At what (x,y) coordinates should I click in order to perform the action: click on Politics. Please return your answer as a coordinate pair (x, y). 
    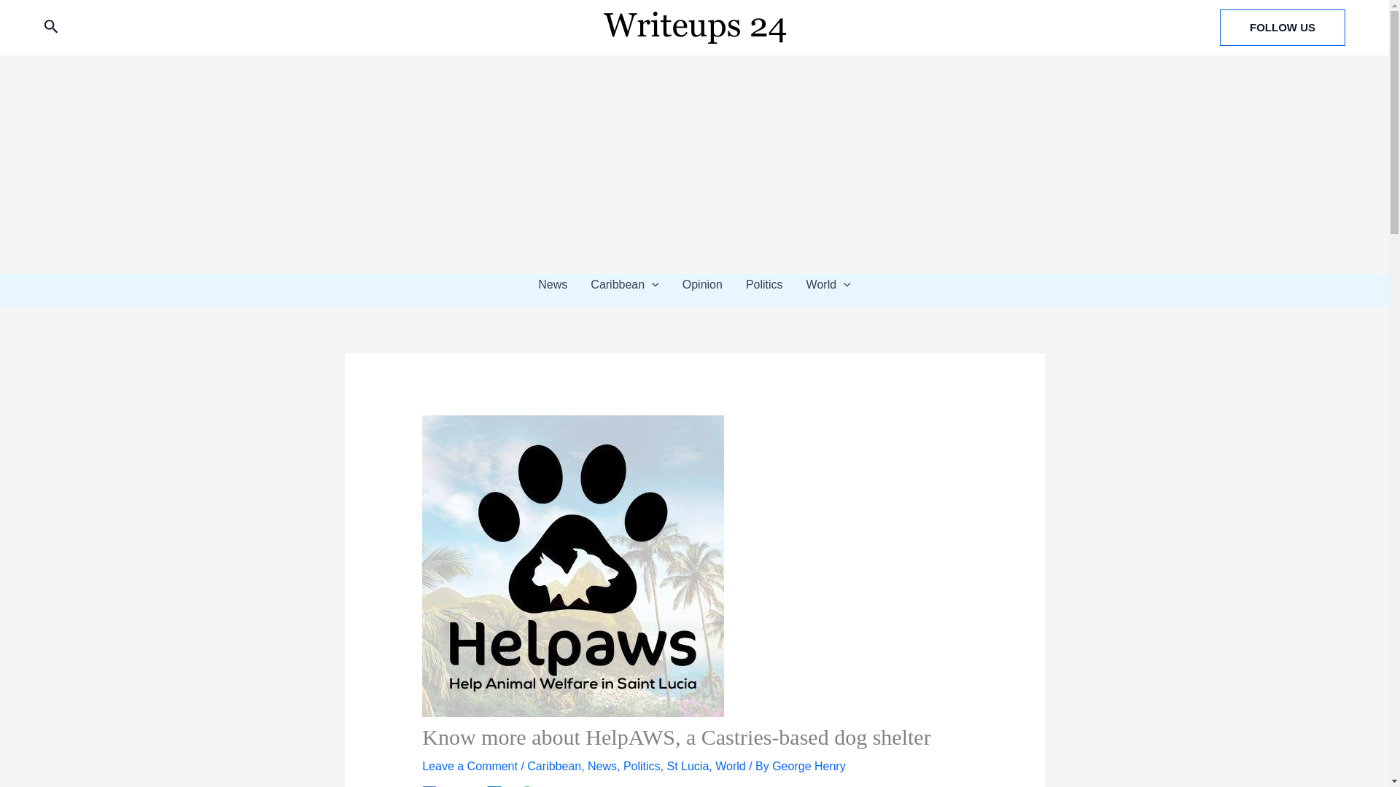
    Looking at the image, I should click on (642, 766).